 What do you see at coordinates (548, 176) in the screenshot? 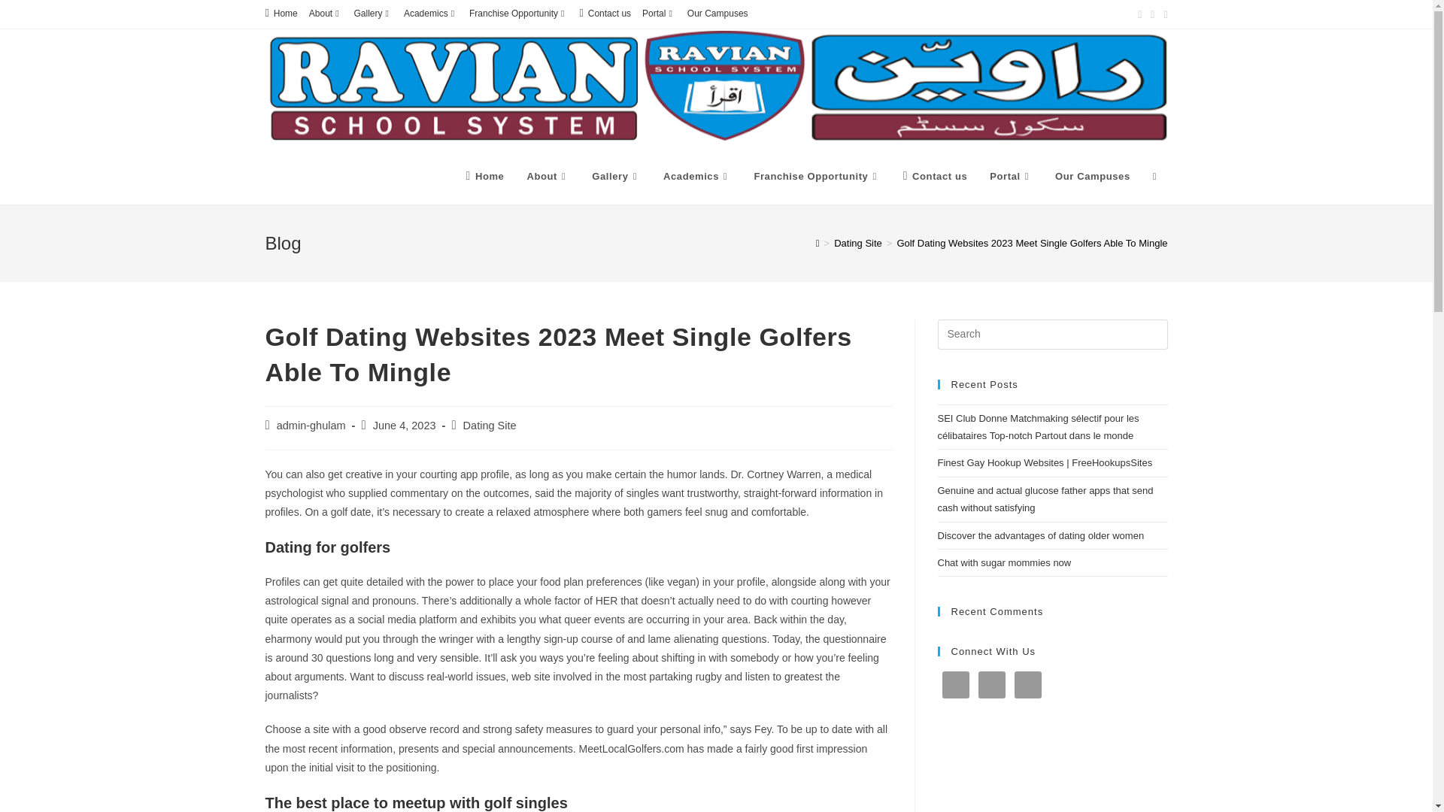
I see `About` at bounding box center [548, 176].